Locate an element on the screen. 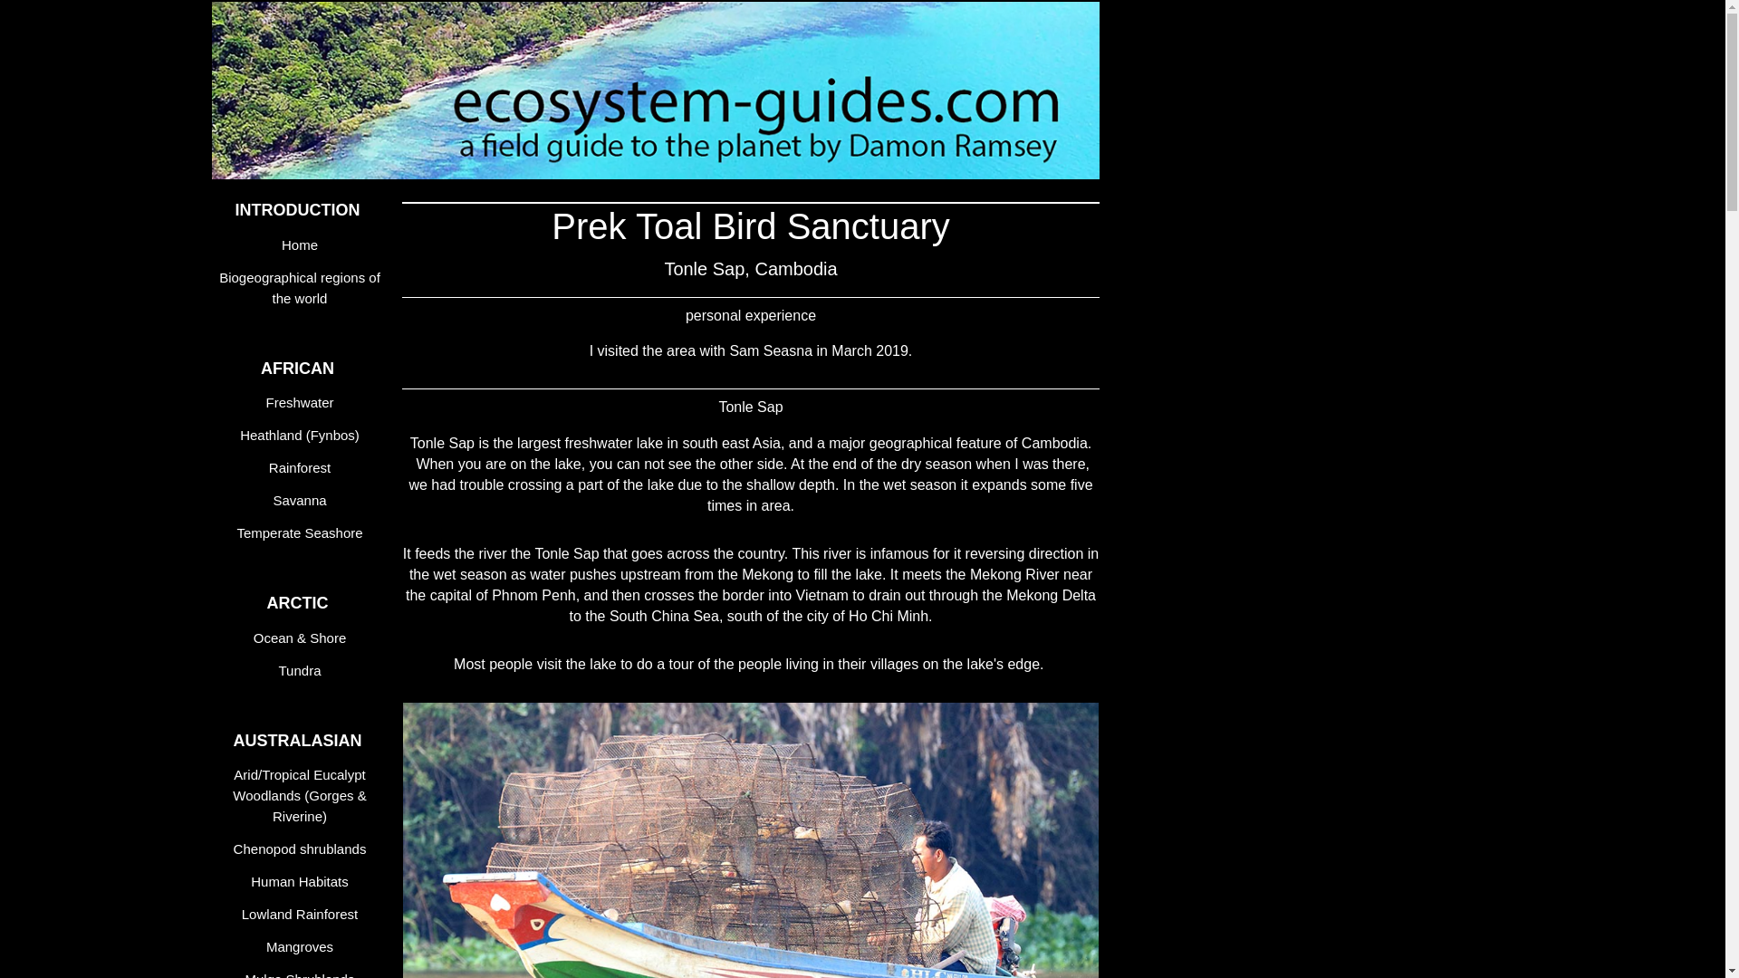 This screenshot has width=1739, height=978. Human Habitats is located at coordinates (303, 881).